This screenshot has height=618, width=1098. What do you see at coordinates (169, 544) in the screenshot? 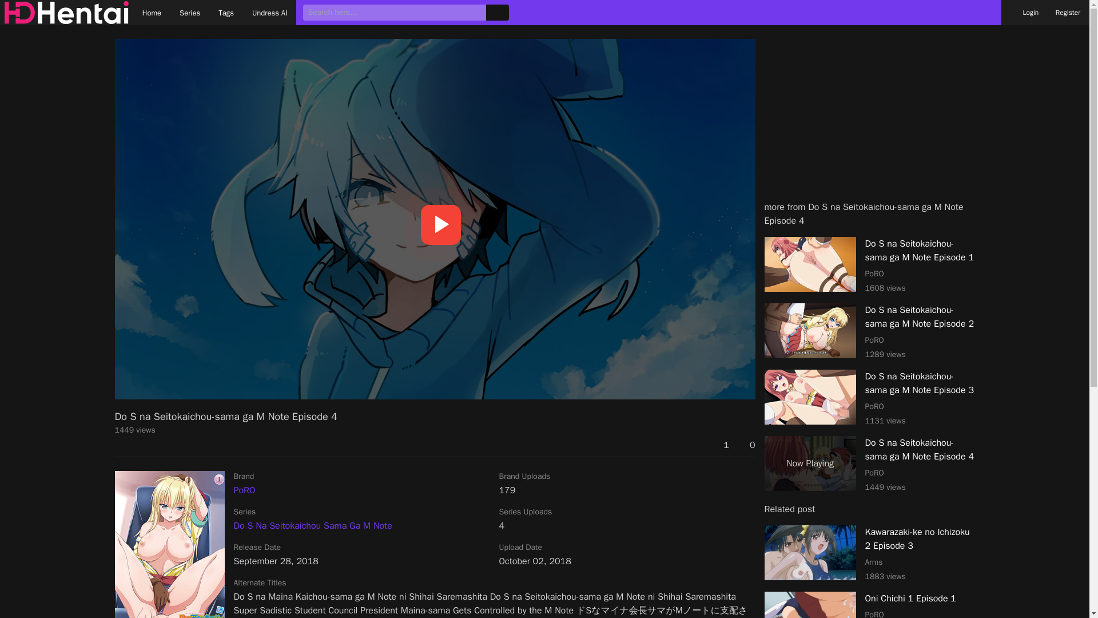
I see `Do S na Seitokaichou-sama ga M Note Episode 4 1` at bounding box center [169, 544].